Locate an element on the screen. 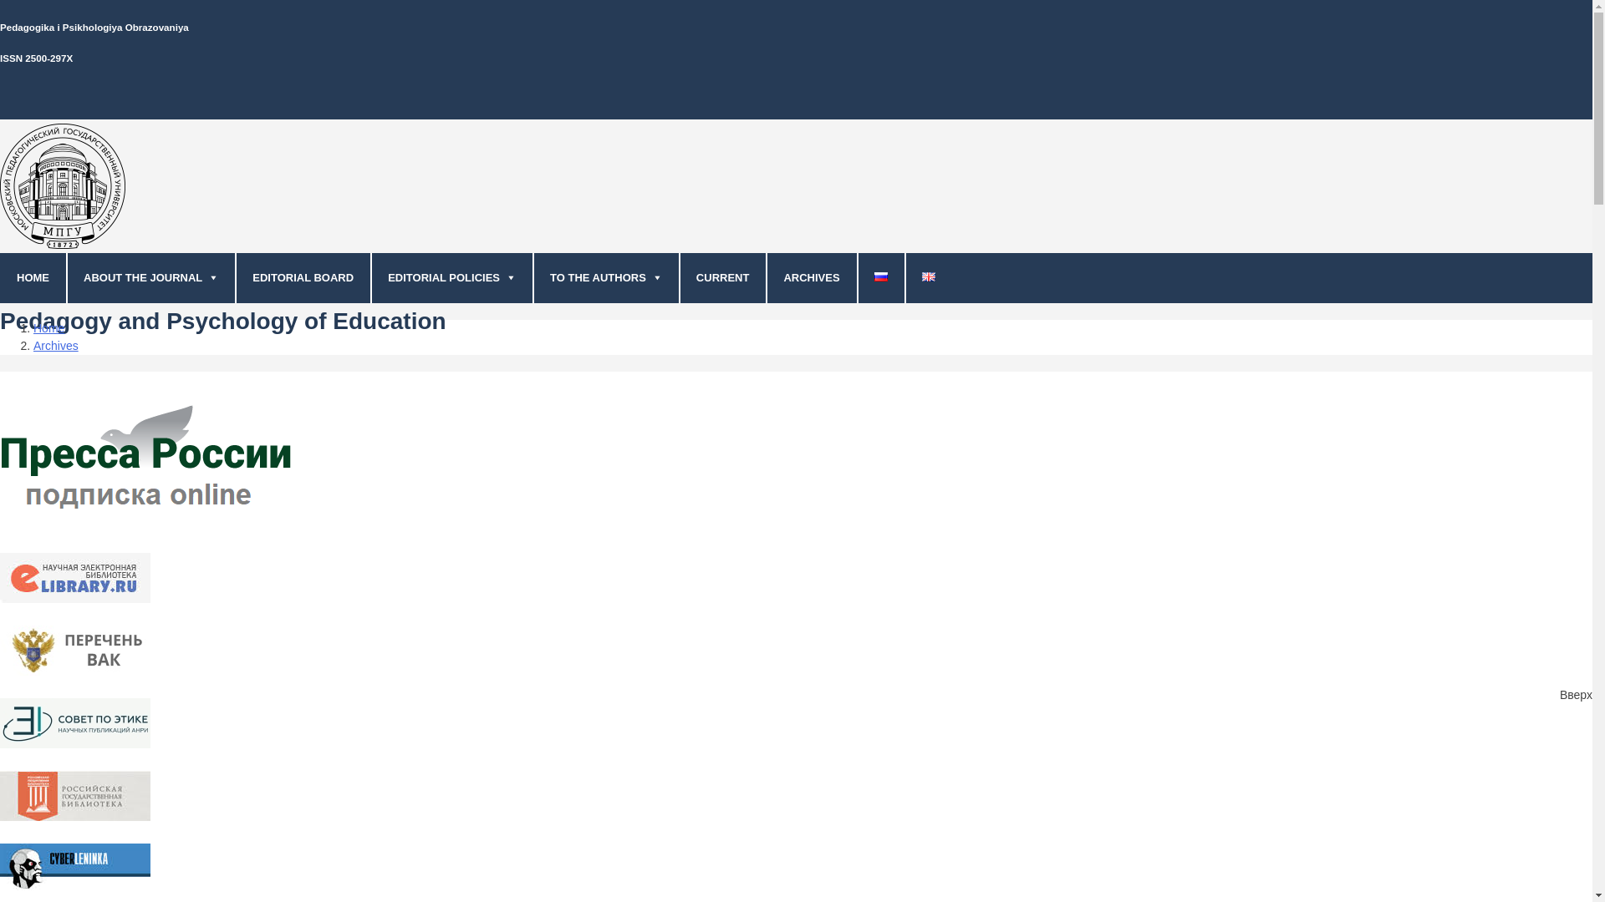  EDITORIAL BOARD is located at coordinates (303, 277).